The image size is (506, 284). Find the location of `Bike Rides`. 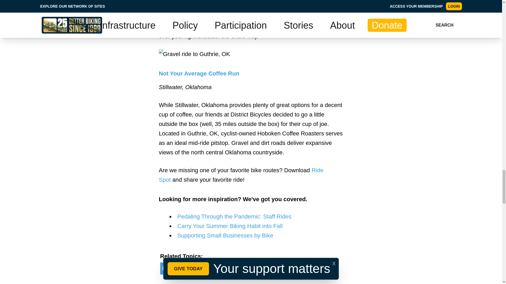

Bike Rides is located at coordinates (291, 268).